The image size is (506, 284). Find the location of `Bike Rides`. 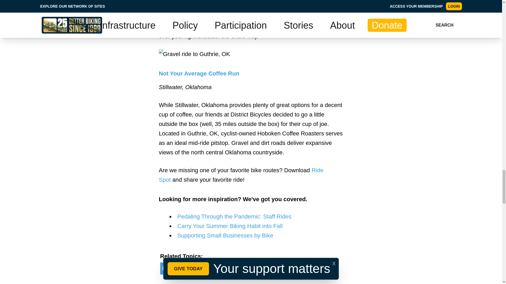

Bike Rides is located at coordinates (291, 268).